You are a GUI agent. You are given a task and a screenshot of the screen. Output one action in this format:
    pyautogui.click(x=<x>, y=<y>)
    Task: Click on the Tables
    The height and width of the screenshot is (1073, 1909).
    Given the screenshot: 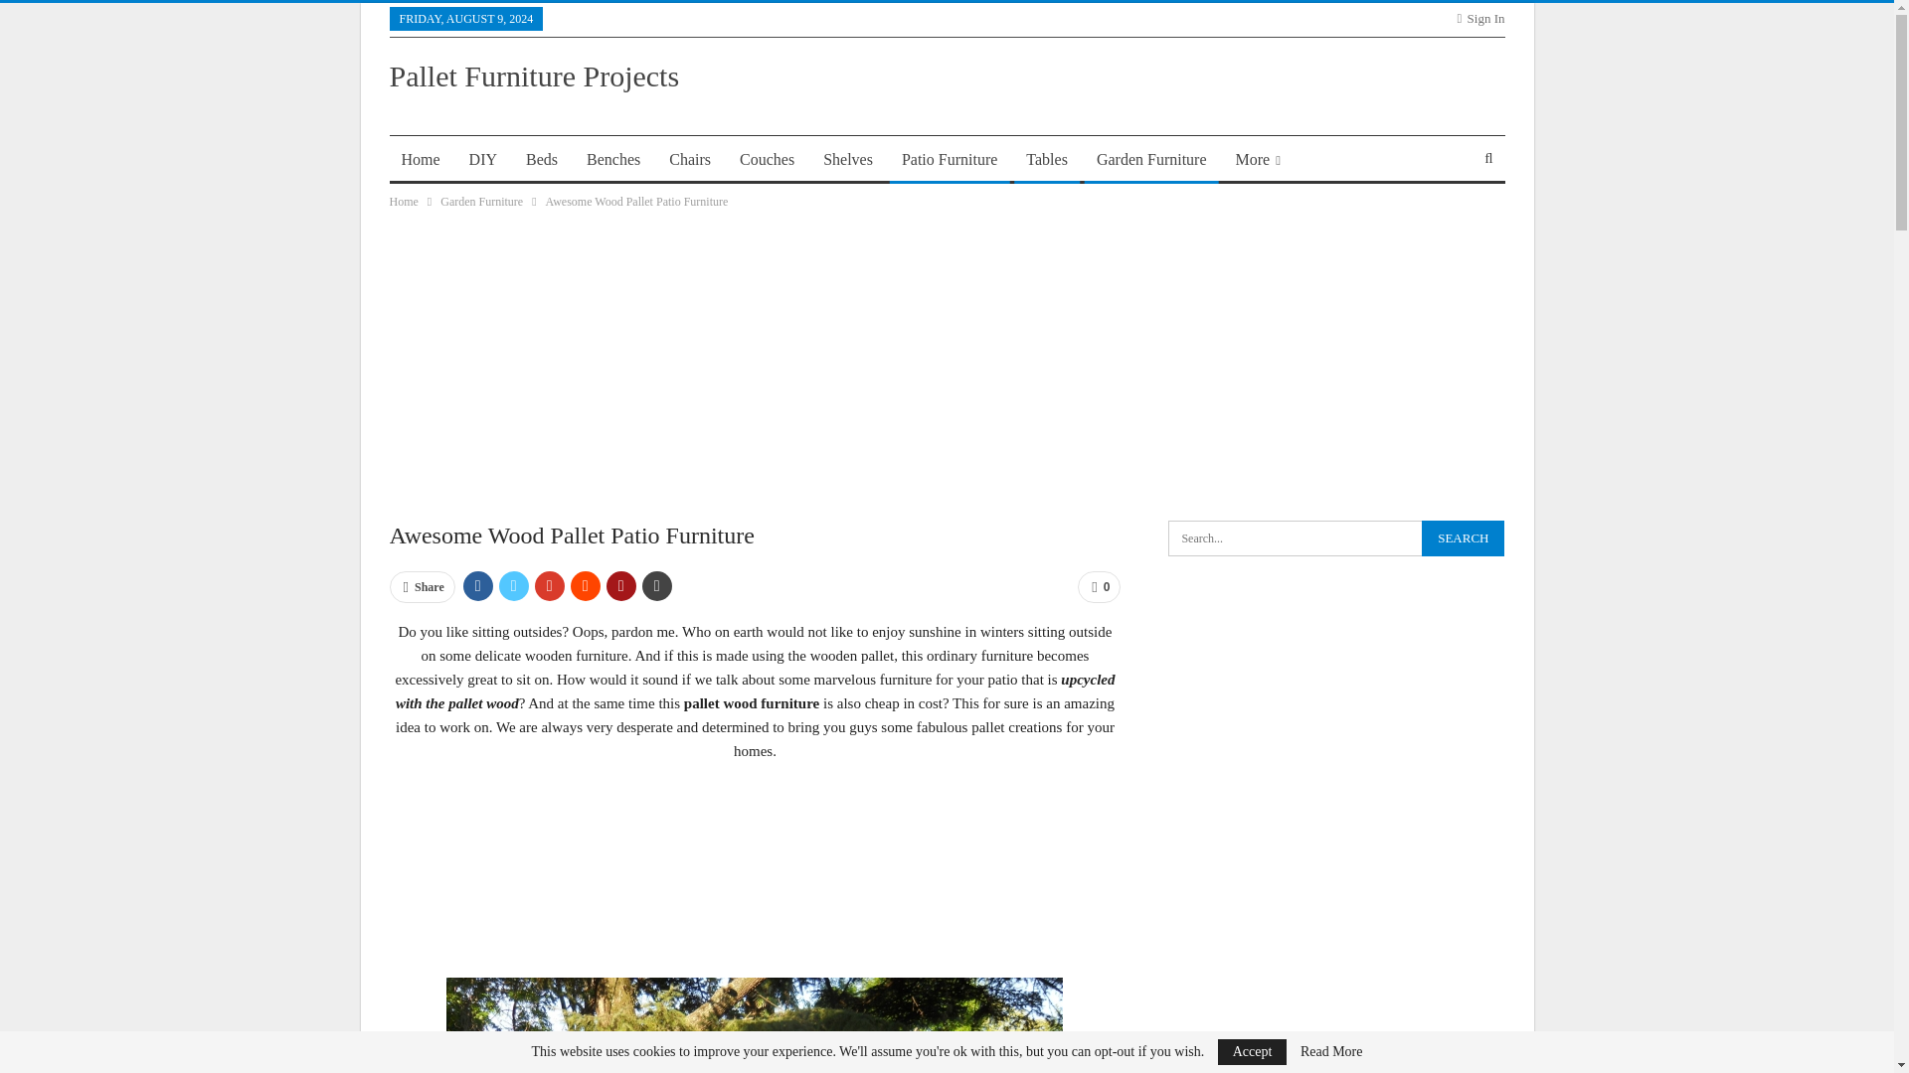 What is the action you would take?
    pyautogui.click(x=1046, y=159)
    